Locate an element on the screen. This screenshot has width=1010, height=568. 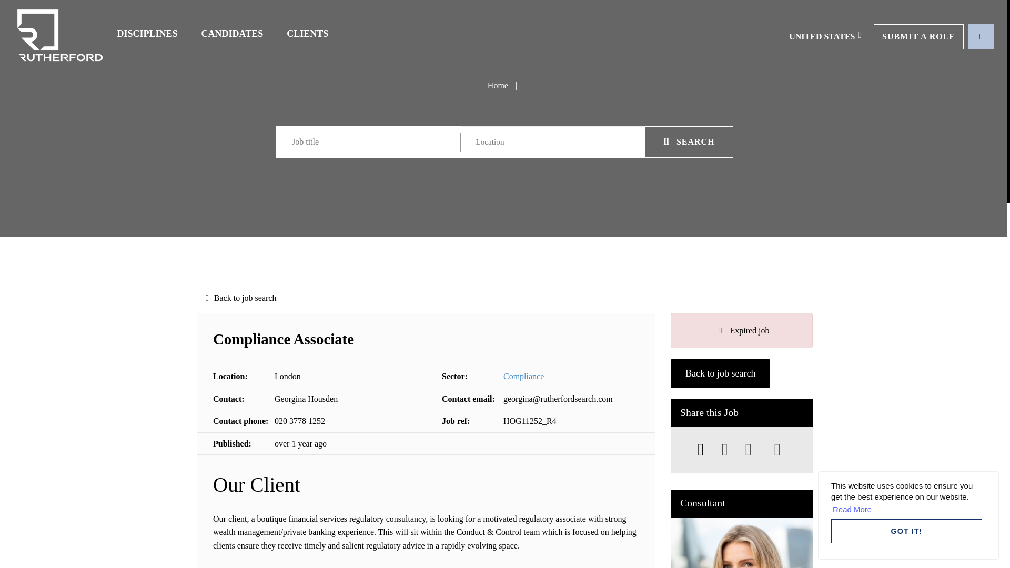
DISCIPLINES is located at coordinates (147, 34).